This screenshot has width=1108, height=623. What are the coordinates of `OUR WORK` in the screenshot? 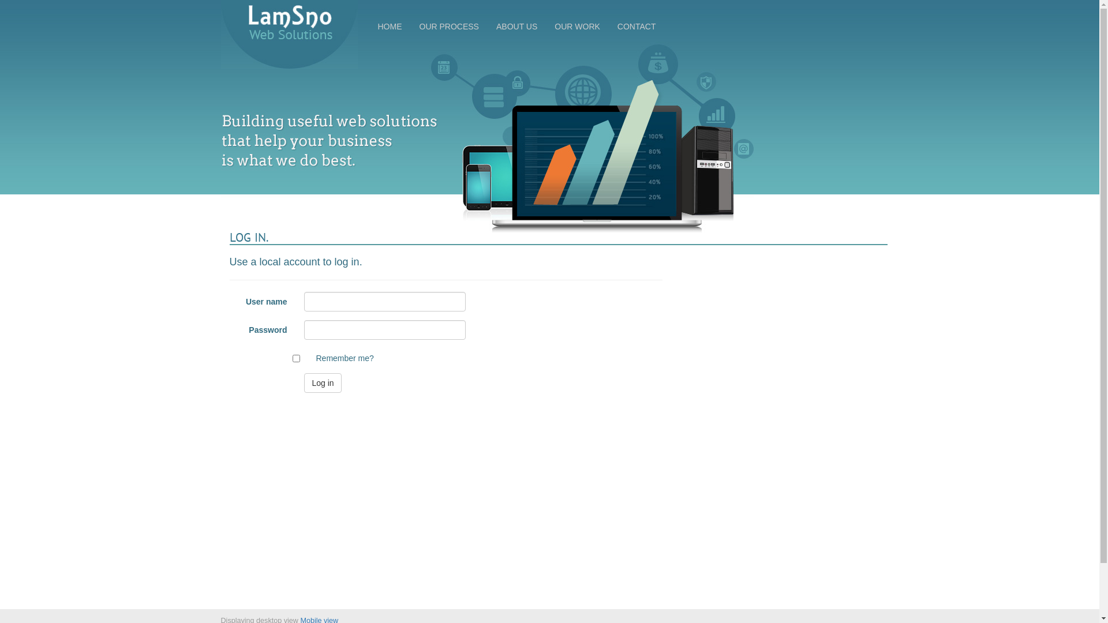 It's located at (577, 27).